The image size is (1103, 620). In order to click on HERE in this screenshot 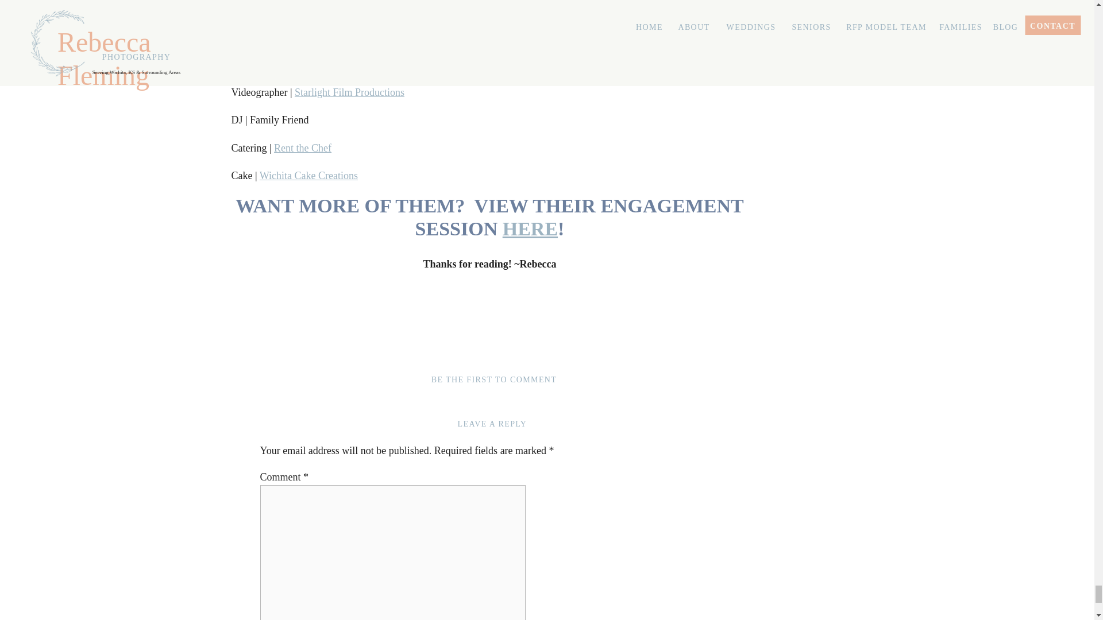, I will do `click(530, 228)`.